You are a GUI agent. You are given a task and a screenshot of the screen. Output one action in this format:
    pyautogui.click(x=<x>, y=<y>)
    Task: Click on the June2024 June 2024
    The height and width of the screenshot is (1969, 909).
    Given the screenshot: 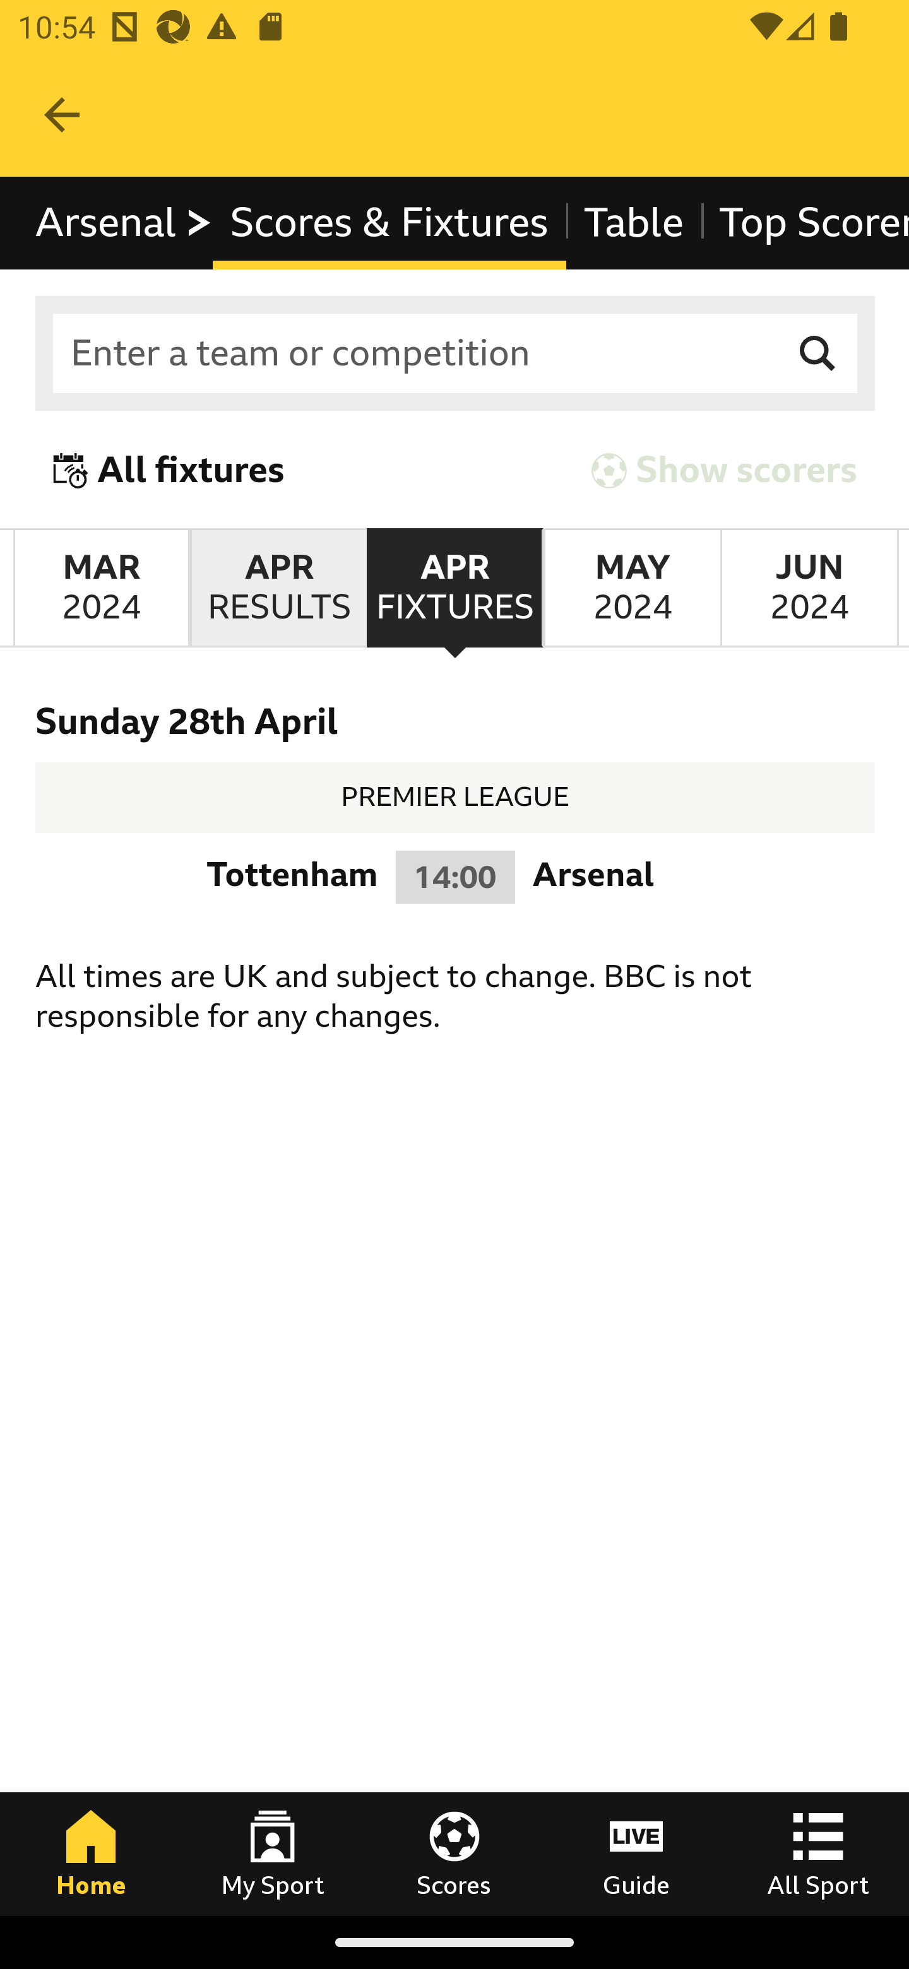 What is the action you would take?
    pyautogui.click(x=809, y=588)
    